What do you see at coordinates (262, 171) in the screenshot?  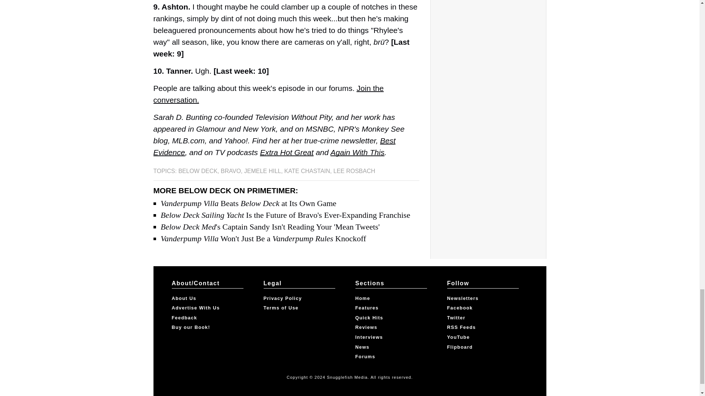 I see `JEMELE HILL` at bounding box center [262, 171].